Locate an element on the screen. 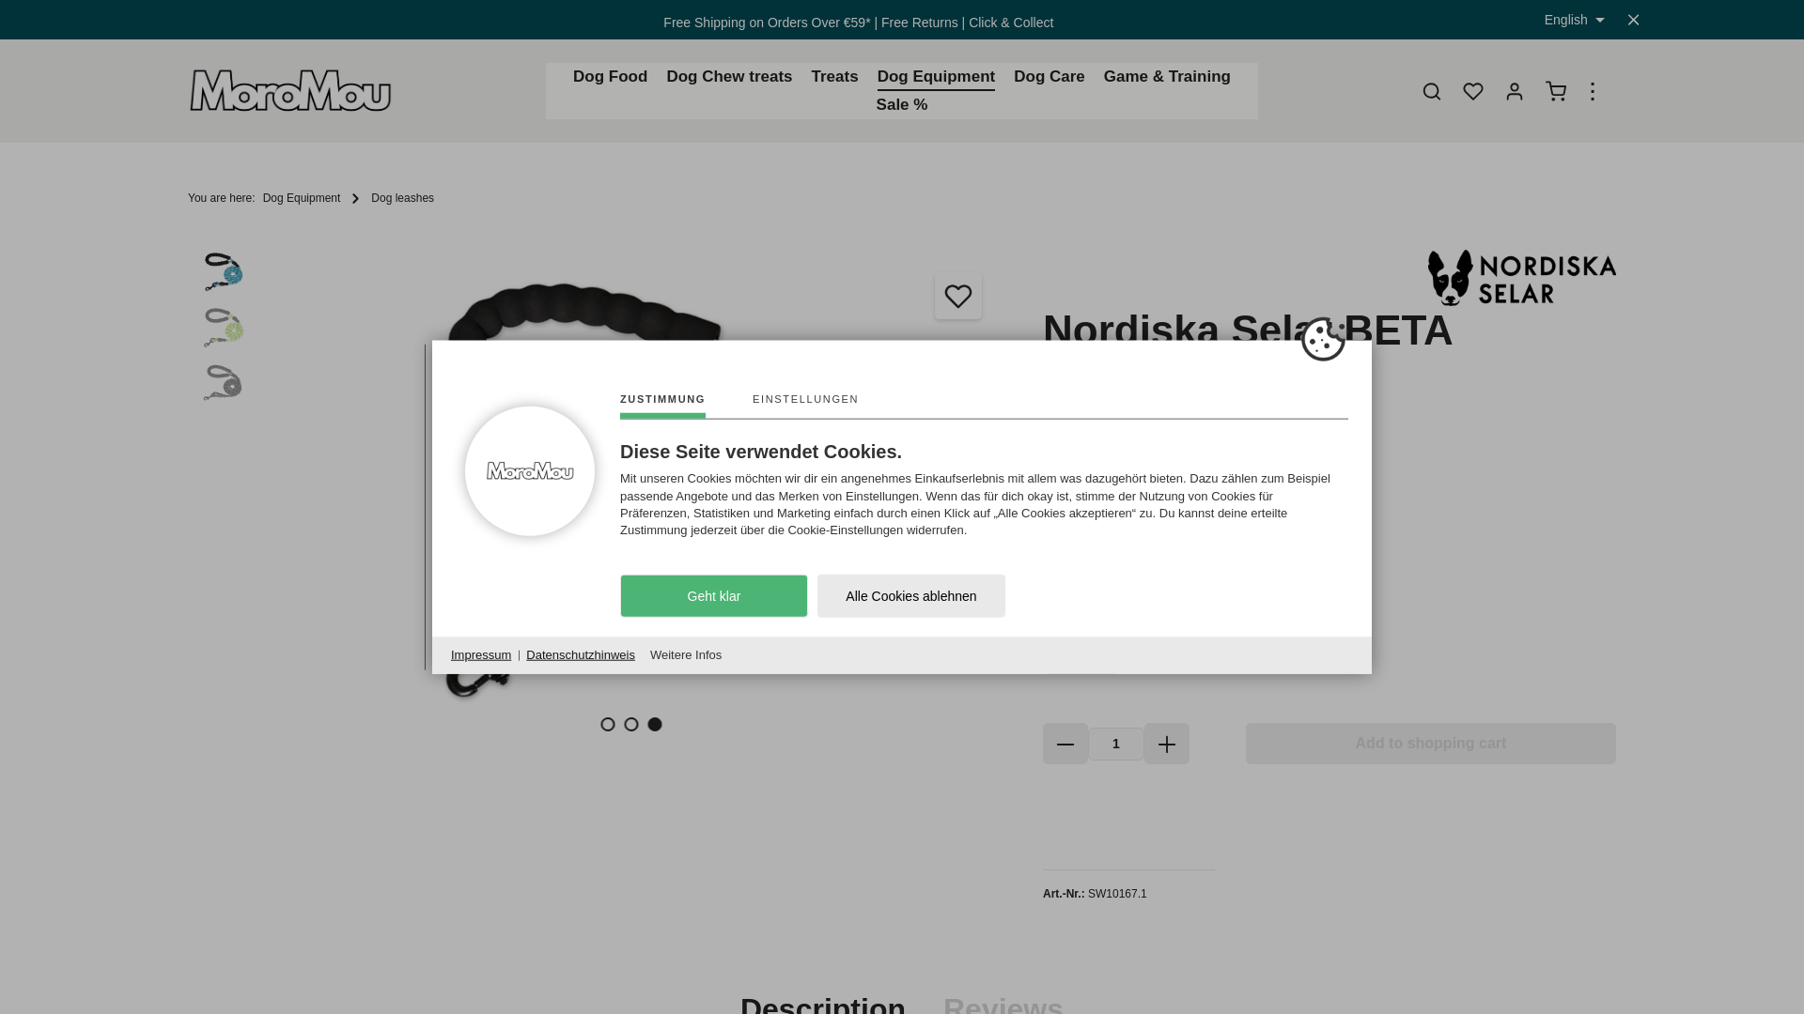 This screenshot has height=1014, width=1804. Dog Chew treats is located at coordinates (728, 77).